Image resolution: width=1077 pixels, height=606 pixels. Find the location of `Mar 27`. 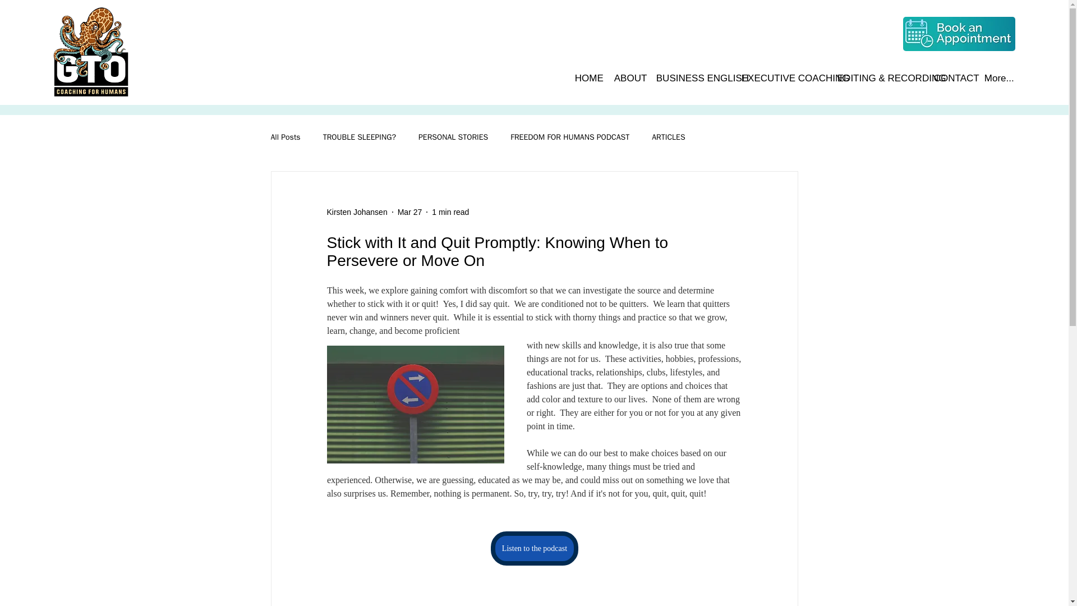

Mar 27 is located at coordinates (409, 212).